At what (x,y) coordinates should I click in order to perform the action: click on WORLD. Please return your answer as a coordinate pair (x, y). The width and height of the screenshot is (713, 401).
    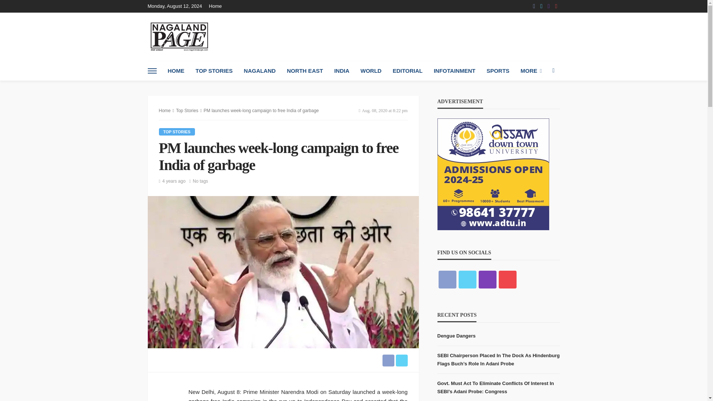
    Looking at the image, I should click on (371, 71).